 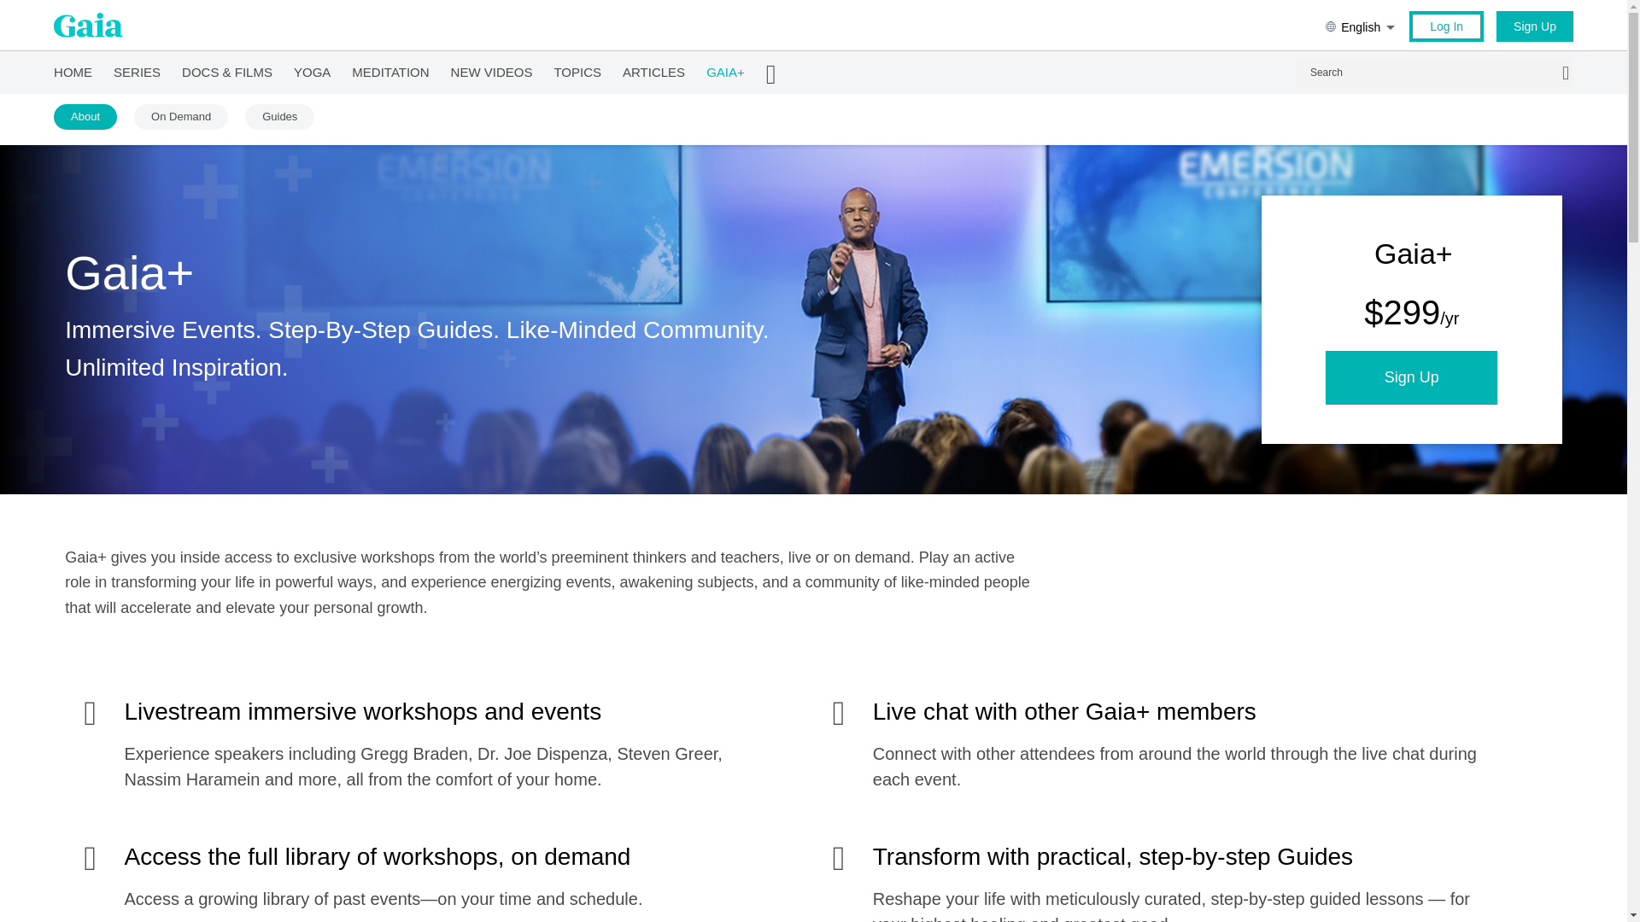 What do you see at coordinates (1446, 26) in the screenshot?
I see `Log In` at bounding box center [1446, 26].